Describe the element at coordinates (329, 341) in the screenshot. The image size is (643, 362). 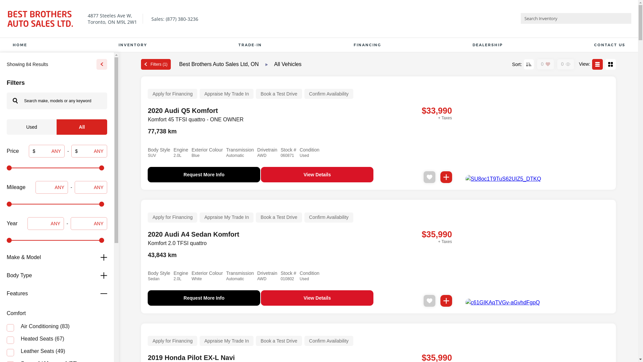
I see `Confirm Availability` at that location.